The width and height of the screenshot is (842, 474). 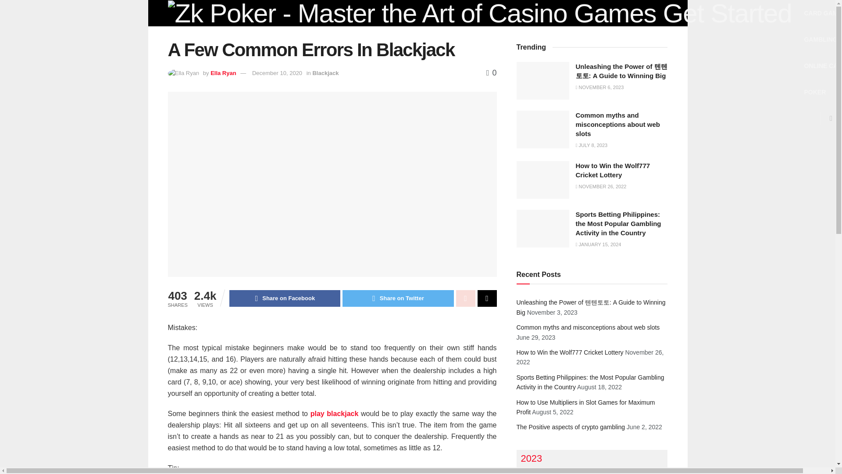 What do you see at coordinates (823, 13) in the screenshot?
I see `CARD GAME` at bounding box center [823, 13].